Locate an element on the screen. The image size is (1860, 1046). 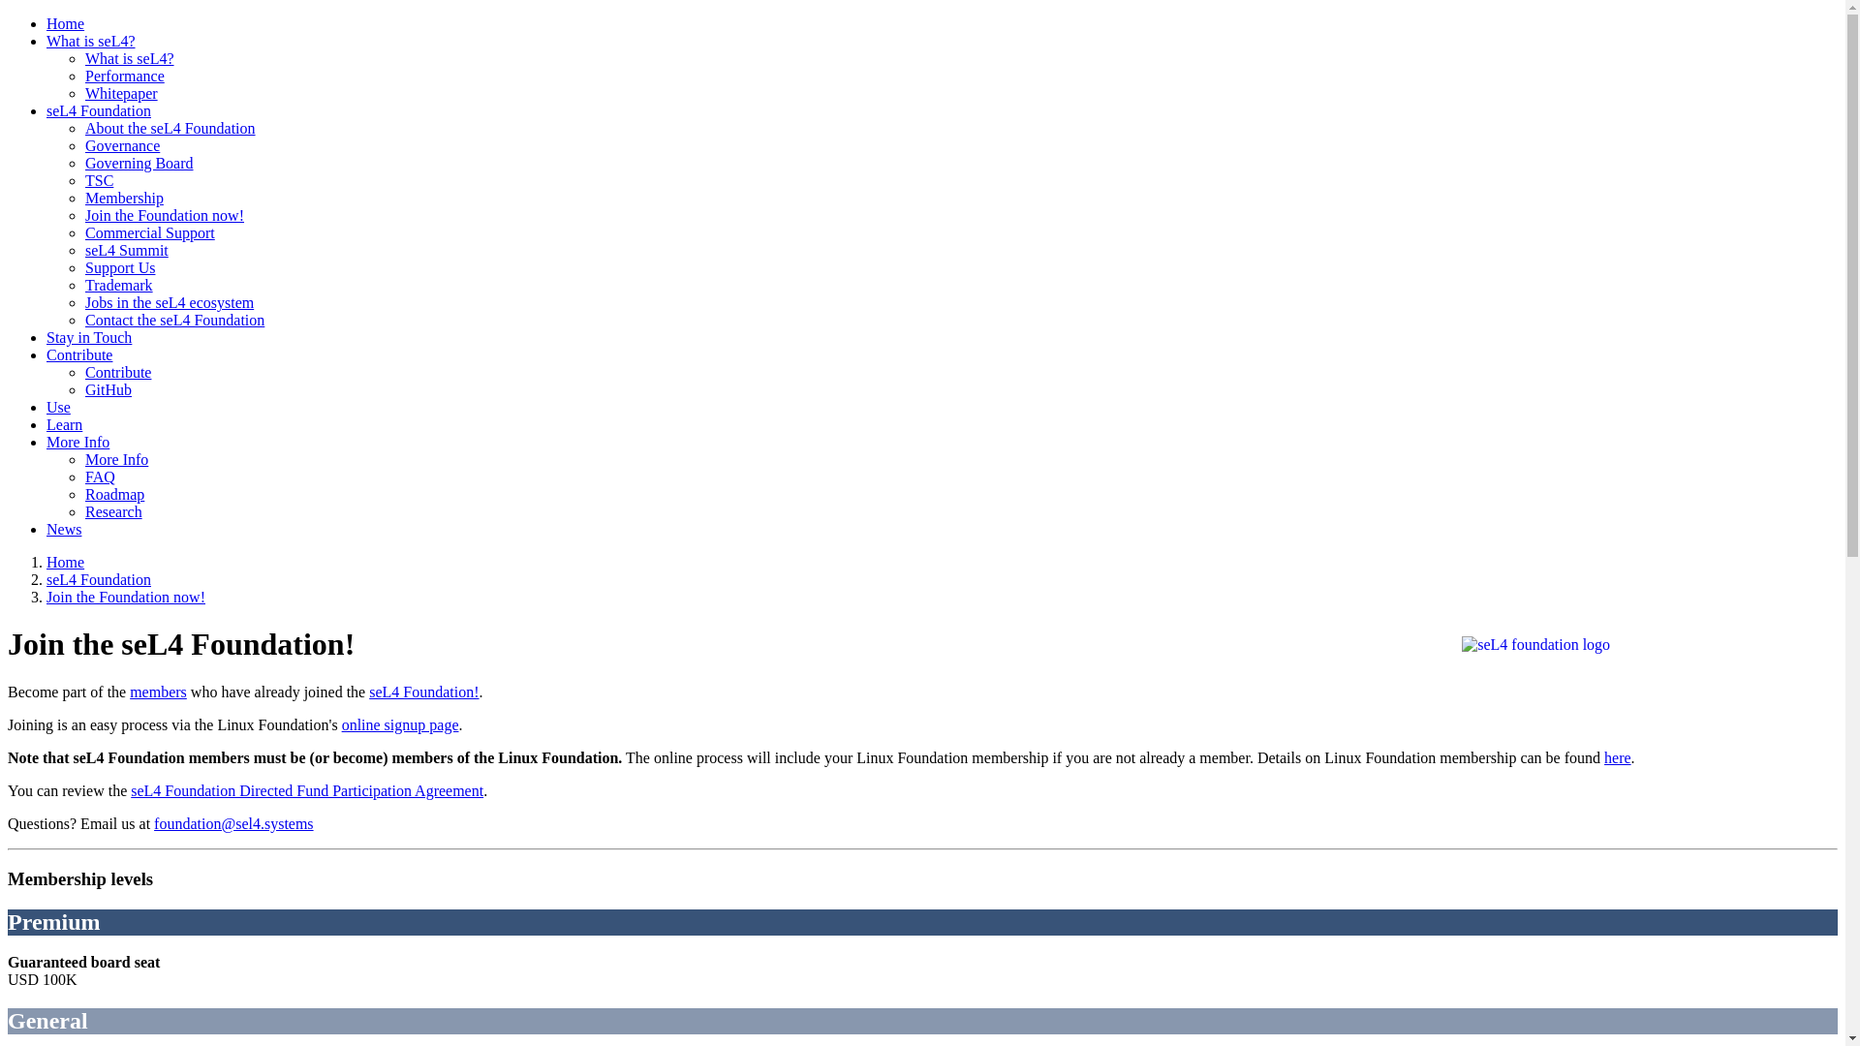
Signup page is located at coordinates (401, 724).